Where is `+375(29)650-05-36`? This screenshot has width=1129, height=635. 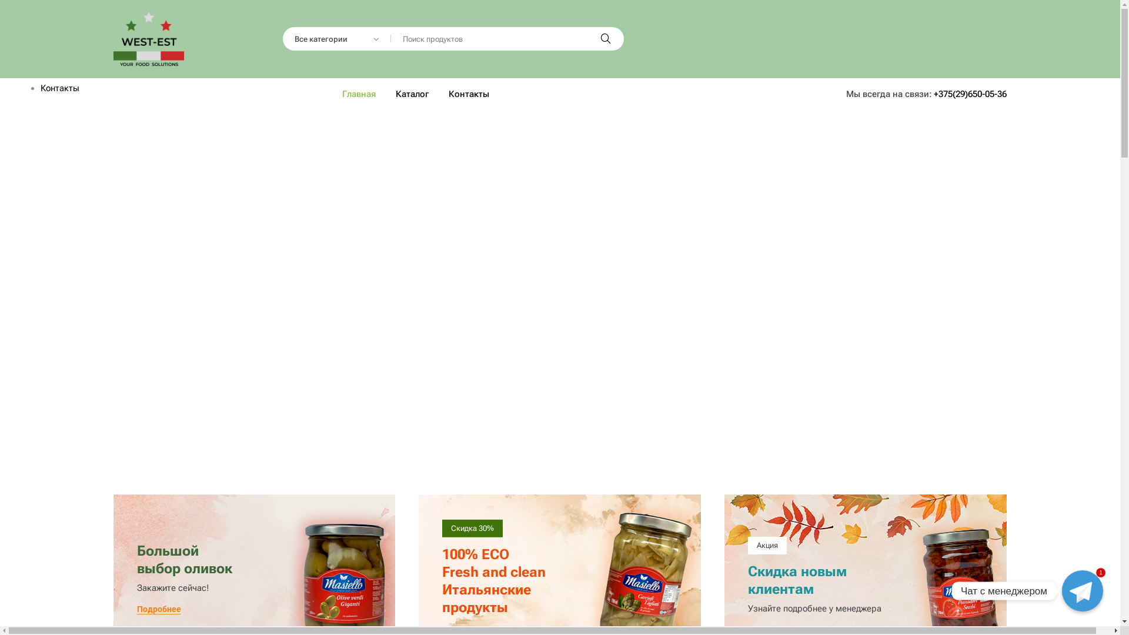 +375(29)650-05-36 is located at coordinates (970, 94).